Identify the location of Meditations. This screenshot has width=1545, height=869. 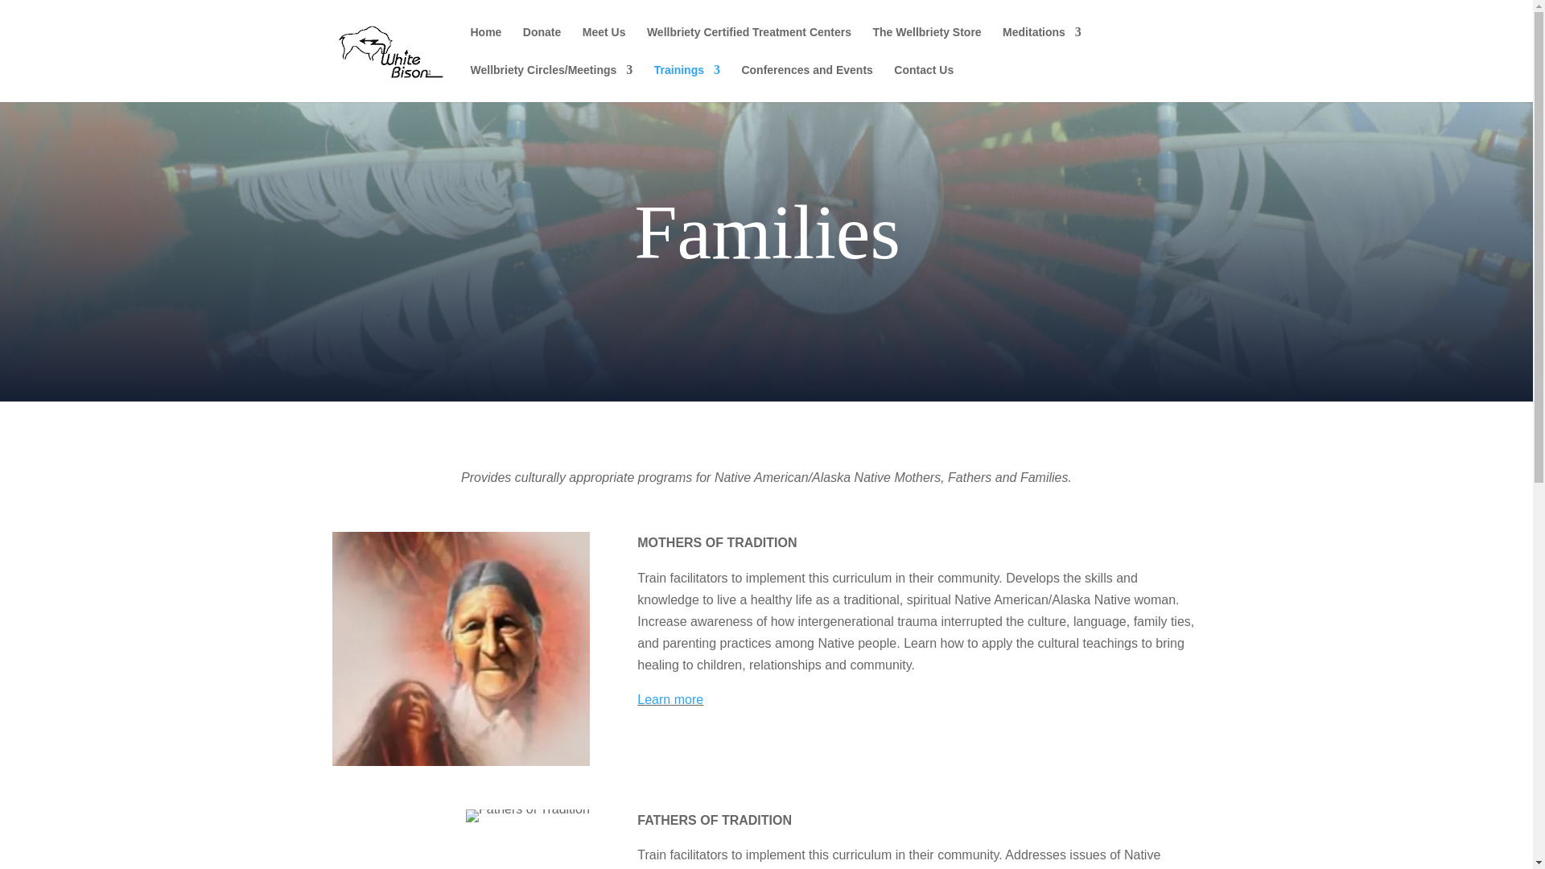
(1042, 45).